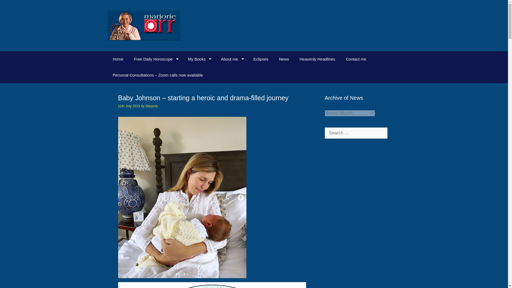 Image resolution: width=512 pixels, height=288 pixels. What do you see at coordinates (118, 59) in the screenshot?
I see `Home` at bounding box center [118, 59].